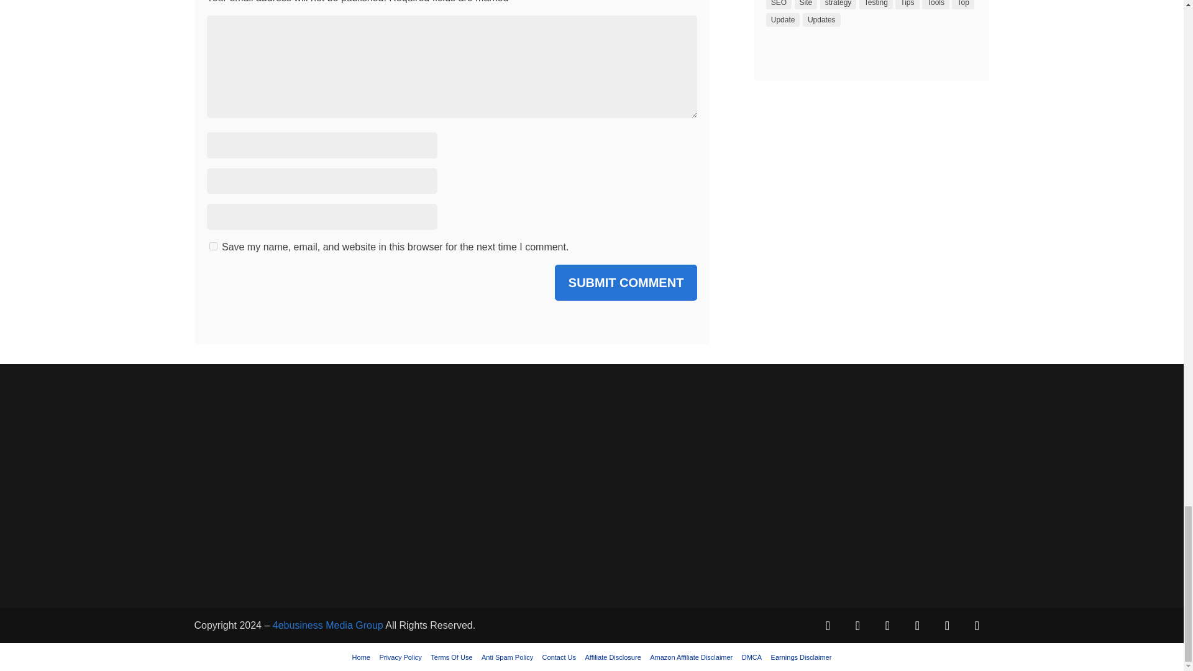 This screenshot has height=671, width=1193. Describe the element at coordinates (626, 282) in the screenshot. I see `SUBMIT COMMENT` at that location.